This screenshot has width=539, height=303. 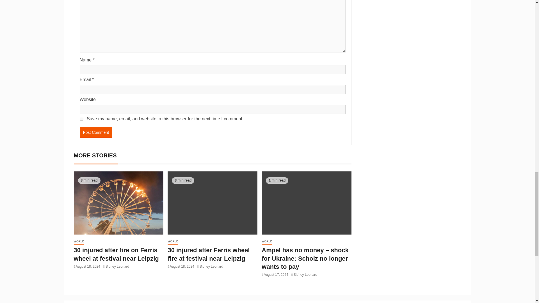 What do you see at coordinates (81, 118) in the screenshot?
I see `yes` at bounding box center [81, 118].